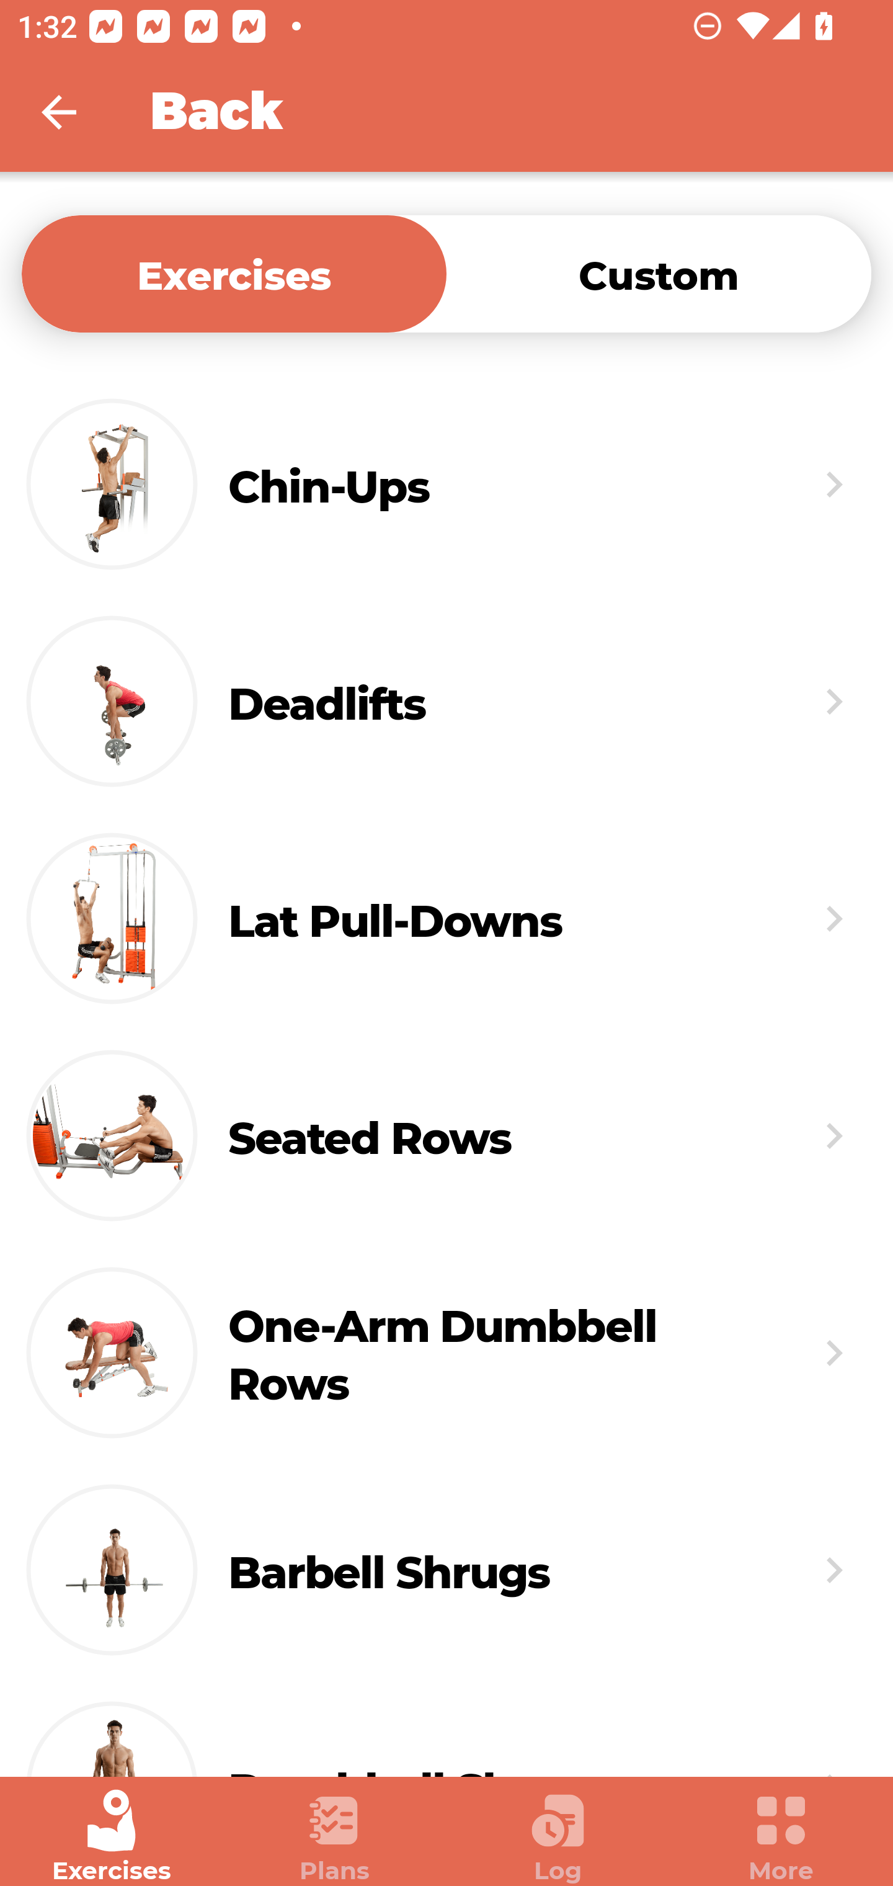 The height and width of the screenshot is (1886, 893). I want to click on Custom, so click(659, 273).